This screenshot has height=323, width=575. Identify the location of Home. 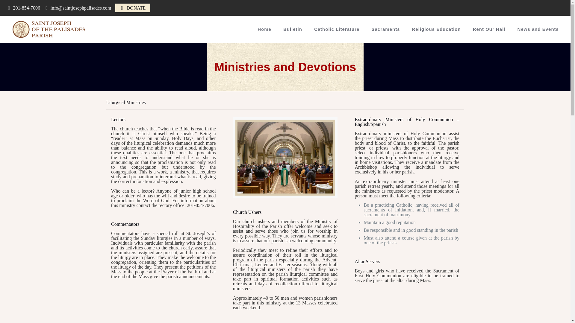
(264, 29).